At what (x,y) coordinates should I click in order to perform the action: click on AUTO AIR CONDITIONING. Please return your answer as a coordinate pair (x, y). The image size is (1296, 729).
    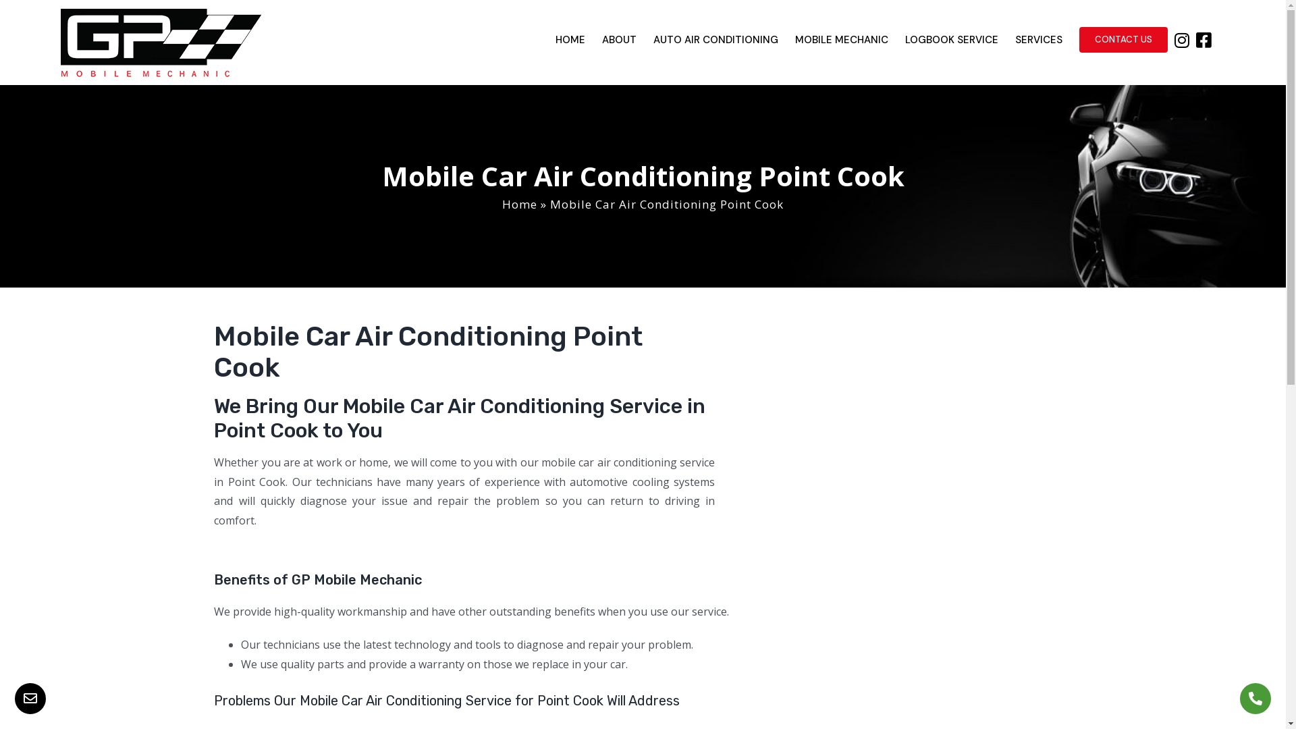
    Looking at the image, I should click on (715, 40).